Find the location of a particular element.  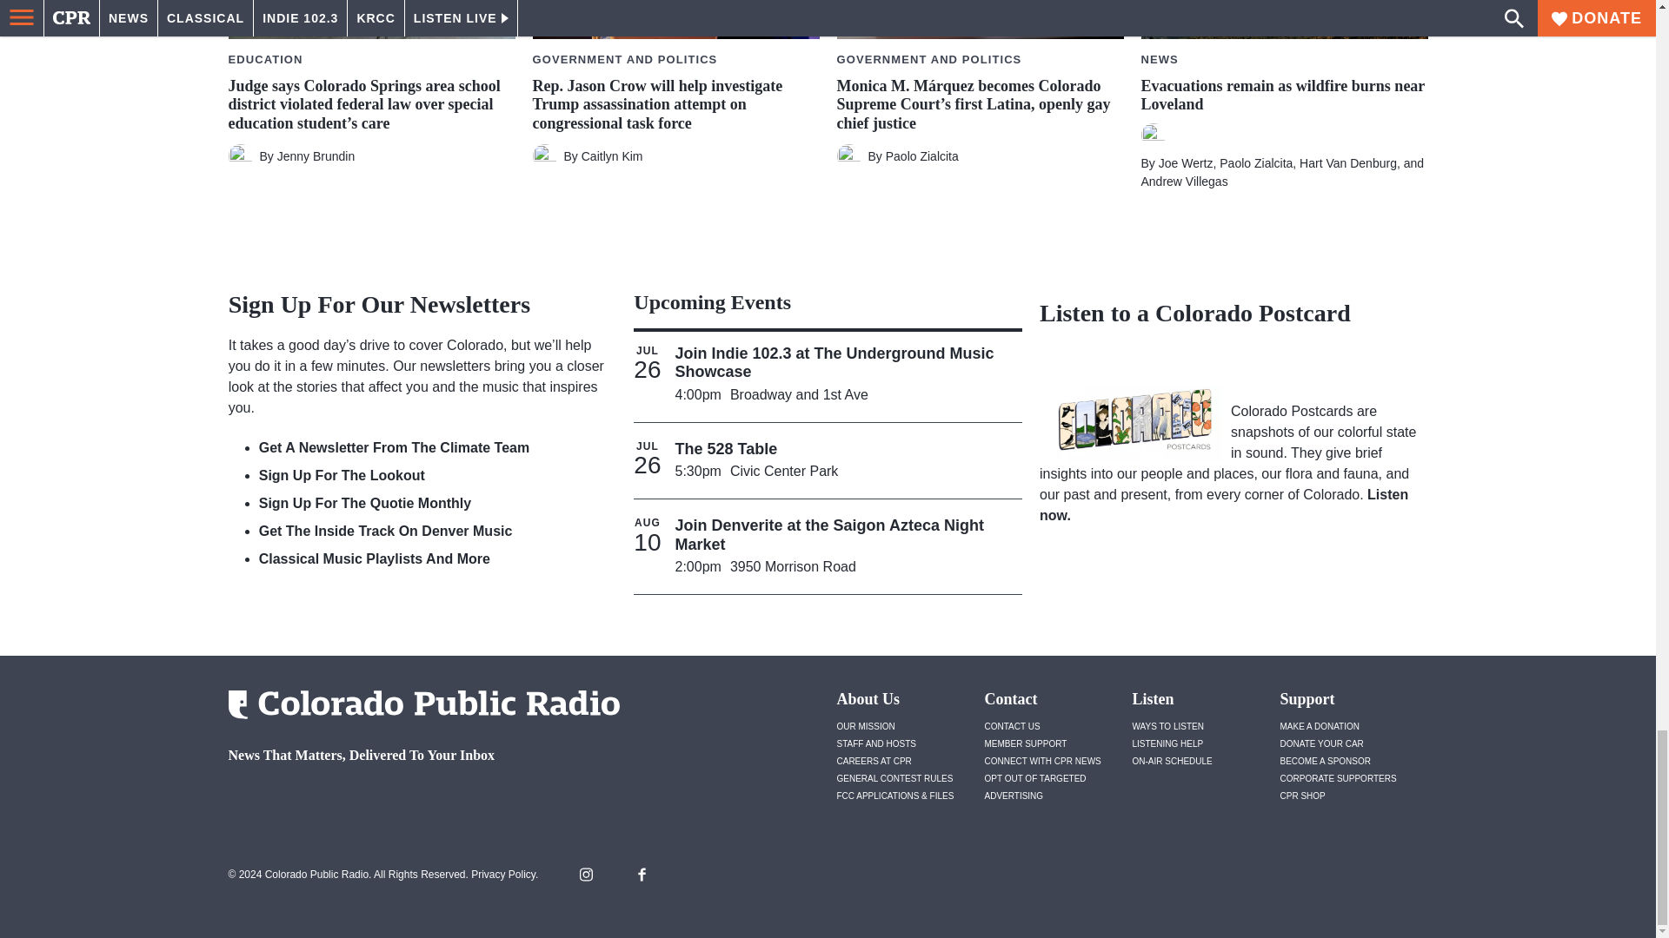

footer is located at coordinates (417, 801).